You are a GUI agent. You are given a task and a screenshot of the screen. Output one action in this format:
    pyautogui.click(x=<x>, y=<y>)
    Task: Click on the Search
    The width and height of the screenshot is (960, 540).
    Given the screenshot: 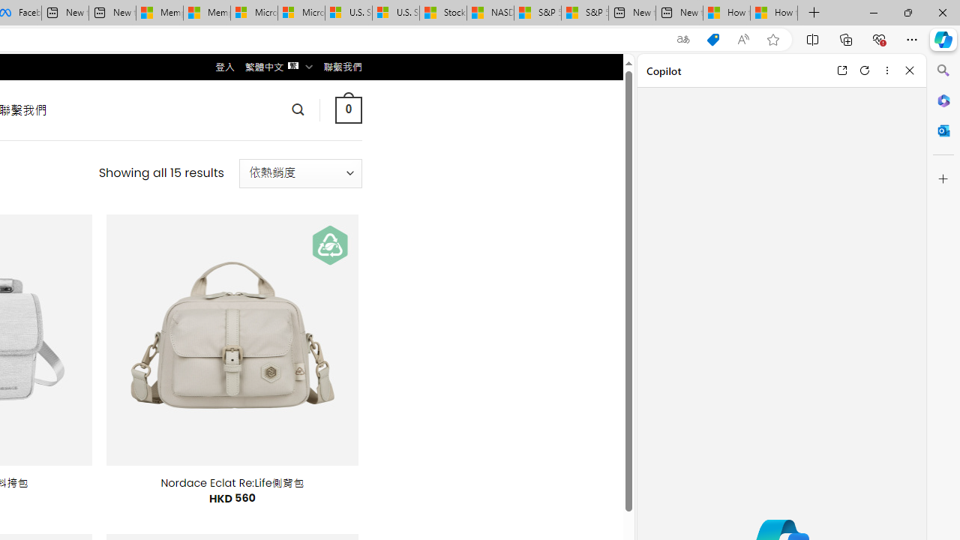 What is the action you would take?
    pyautogui.click(x=943, y=70)
    